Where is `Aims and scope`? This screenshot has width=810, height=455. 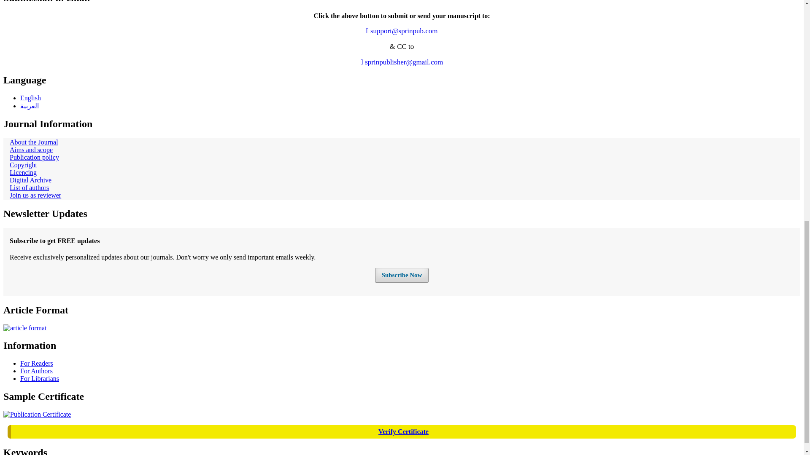 Aims and scope is located at coordinates (31, 149).